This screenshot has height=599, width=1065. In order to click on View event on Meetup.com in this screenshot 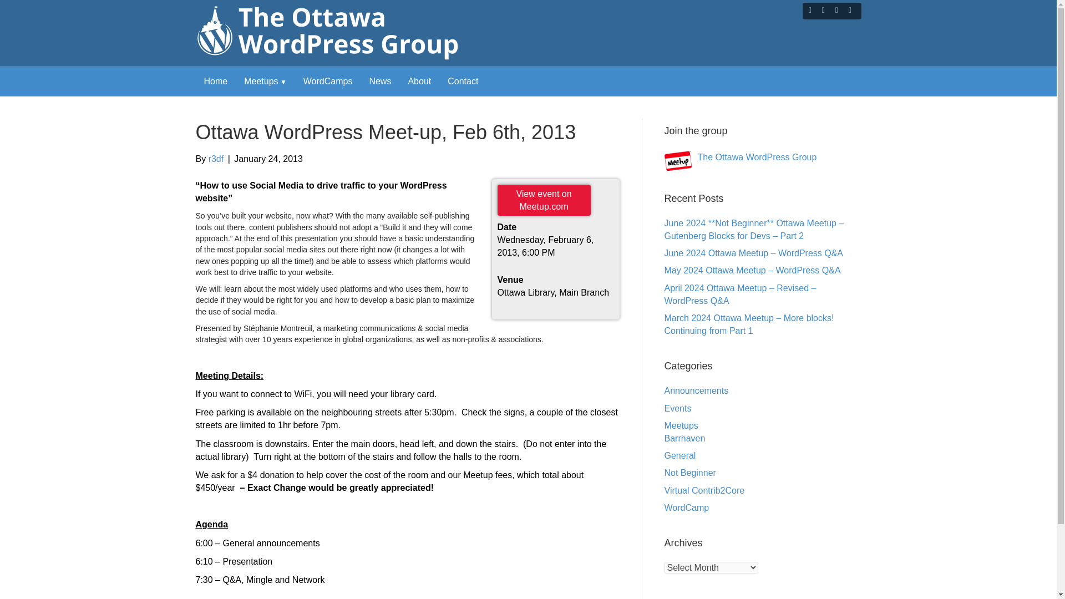, I will do `click(544, 200)`.